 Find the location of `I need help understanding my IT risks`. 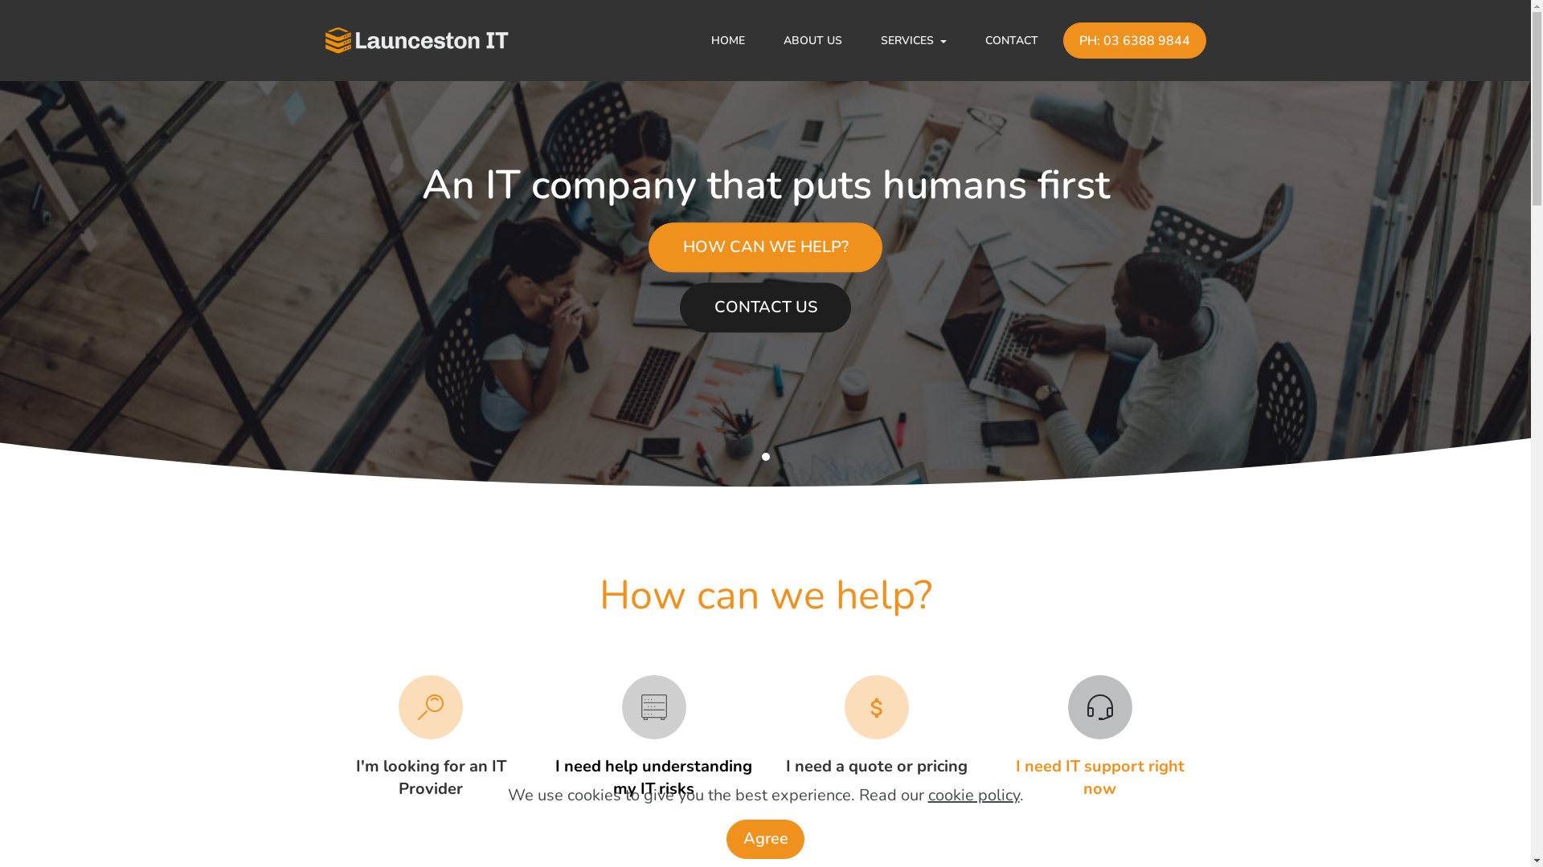

I need help understanding my IT risks is located at coordinates (654, 777).